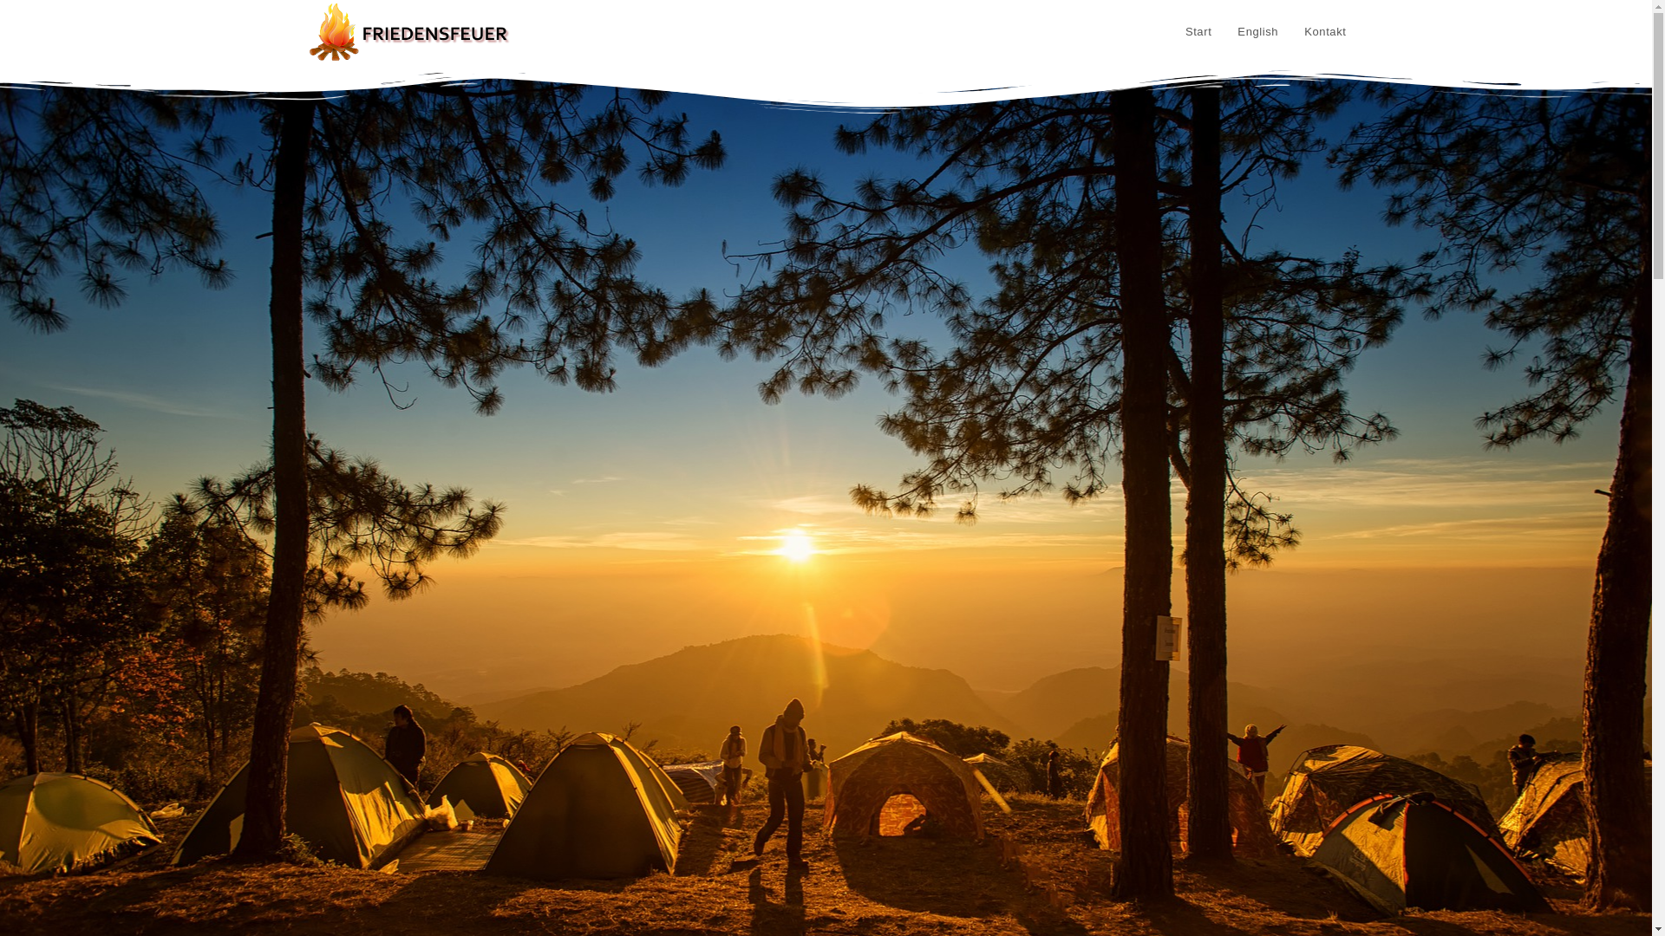 The width and height of the screenshot is (1665, 936). I want to click on Kontakt, so click(1325, 32).